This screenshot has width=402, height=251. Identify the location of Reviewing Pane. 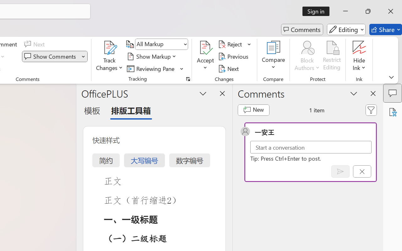
(155, 68).